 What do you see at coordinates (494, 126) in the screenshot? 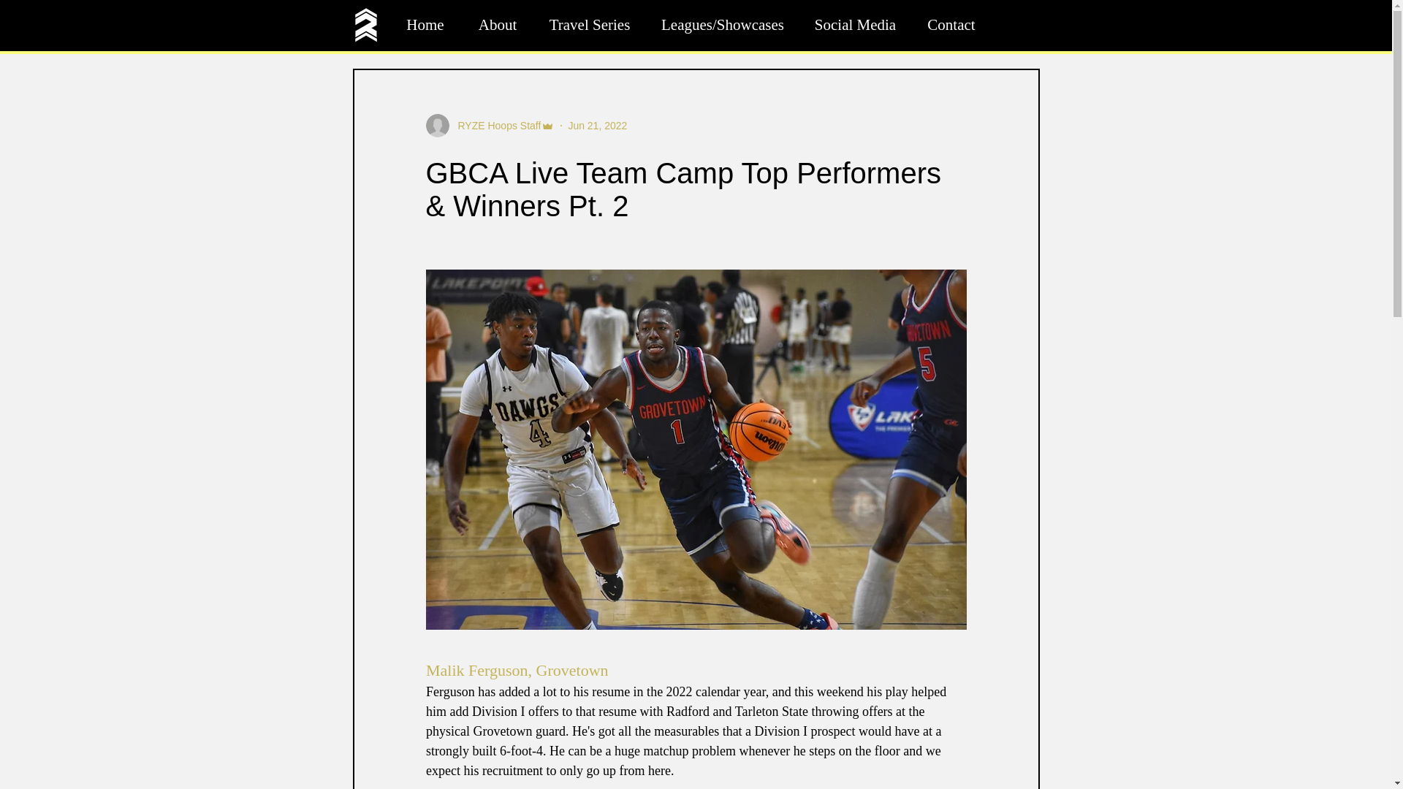
I see `RYZE Hoops Staff` at bounding box center [494, 126].